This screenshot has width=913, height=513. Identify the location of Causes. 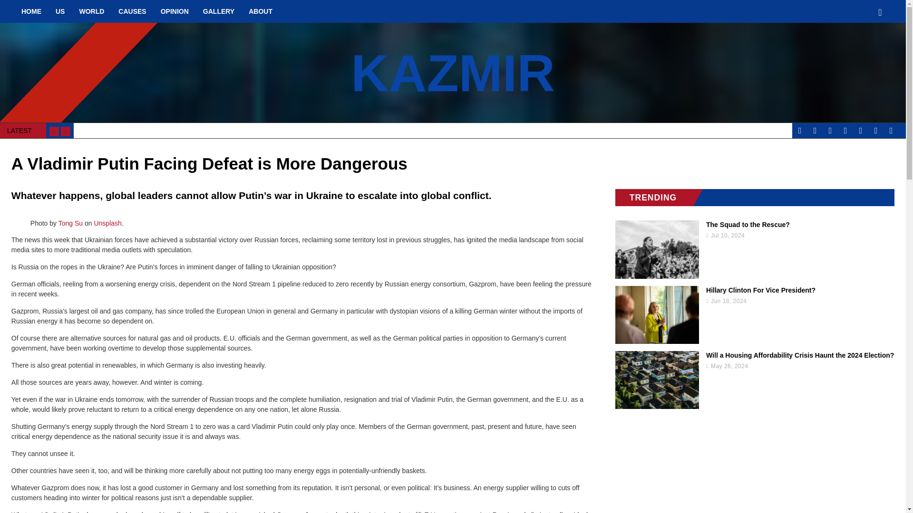
(132, 11).